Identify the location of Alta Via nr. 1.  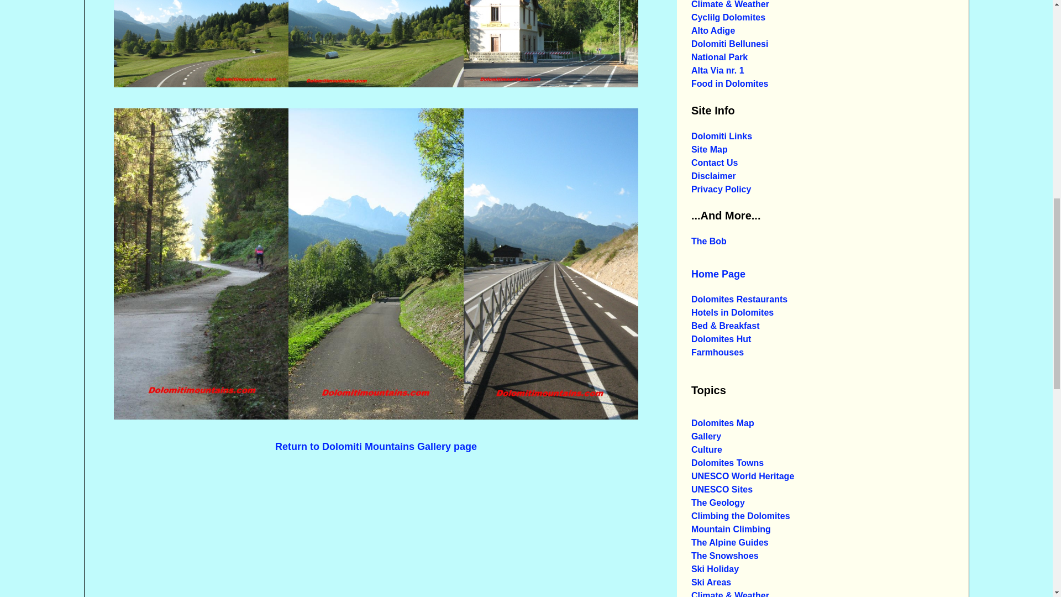
(551, 43).